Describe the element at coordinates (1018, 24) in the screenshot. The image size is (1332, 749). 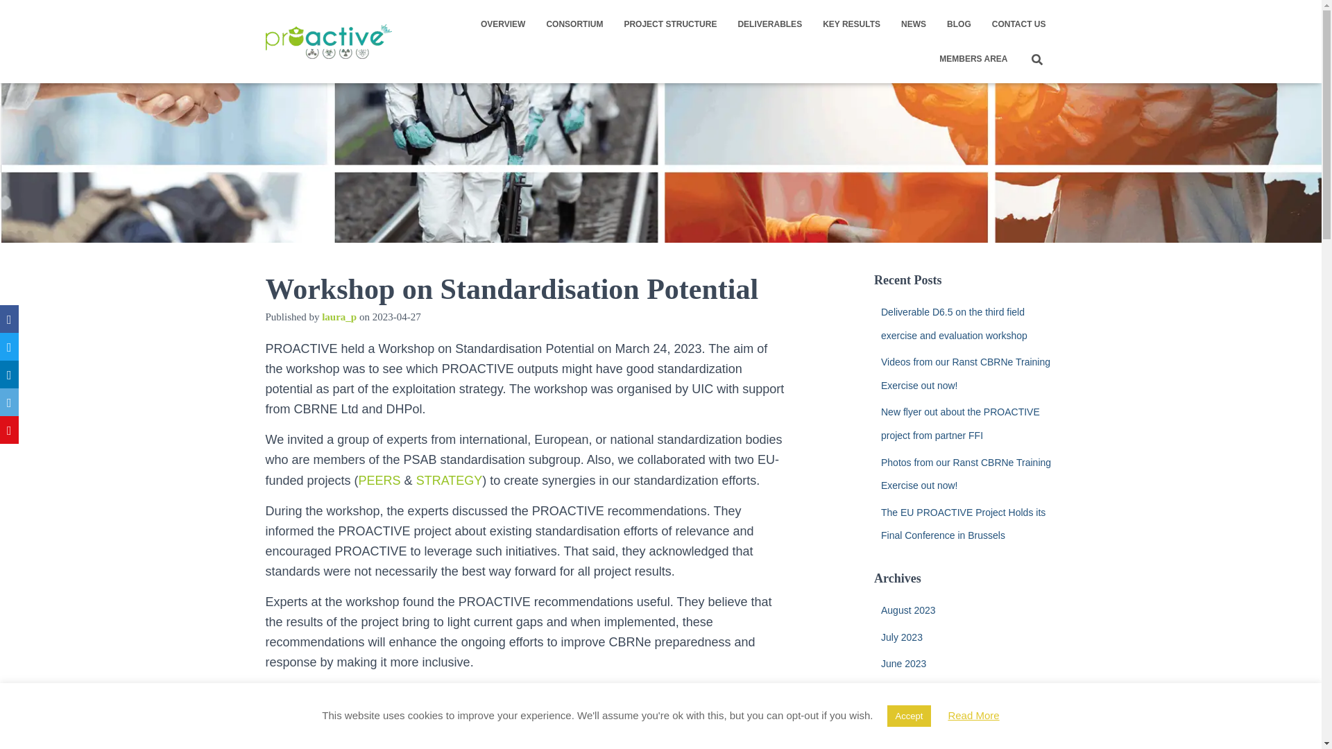
I see `Contact us` at that location.